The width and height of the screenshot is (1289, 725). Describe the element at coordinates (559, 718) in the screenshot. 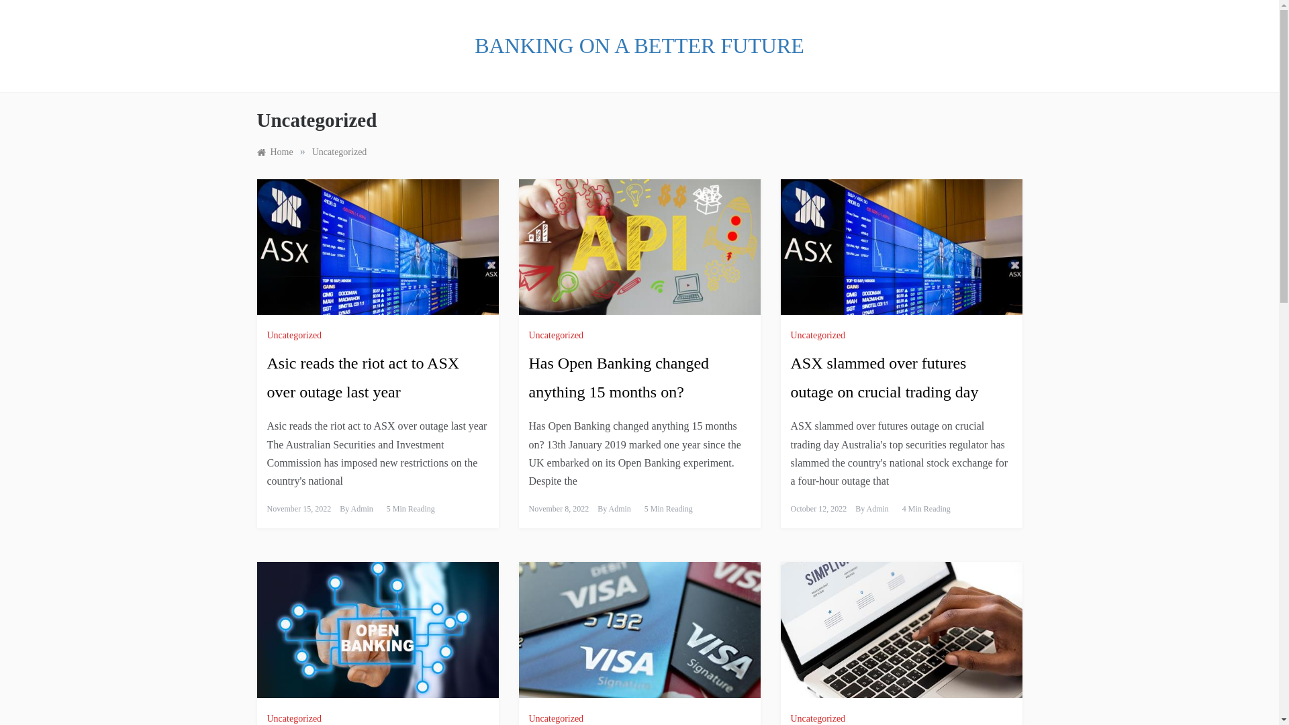

I see `Uncategorized` at that location.